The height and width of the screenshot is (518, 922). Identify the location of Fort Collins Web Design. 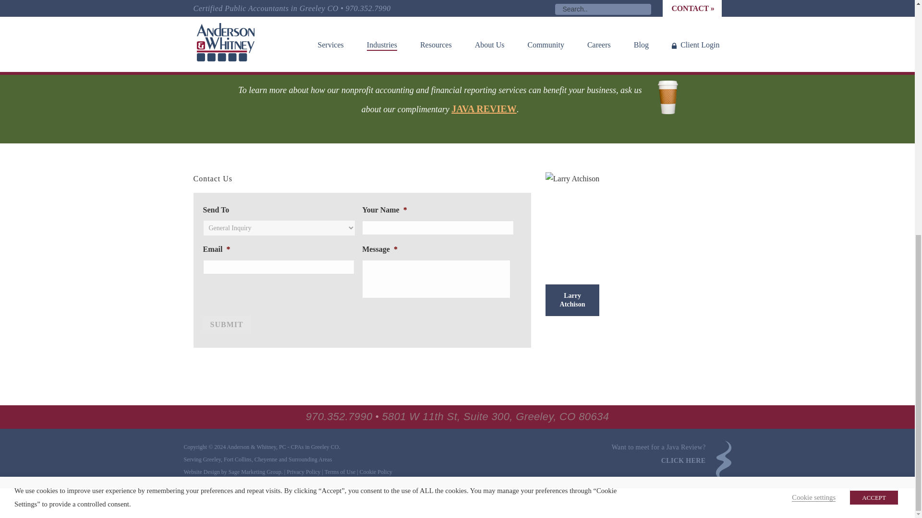
(255, 472).